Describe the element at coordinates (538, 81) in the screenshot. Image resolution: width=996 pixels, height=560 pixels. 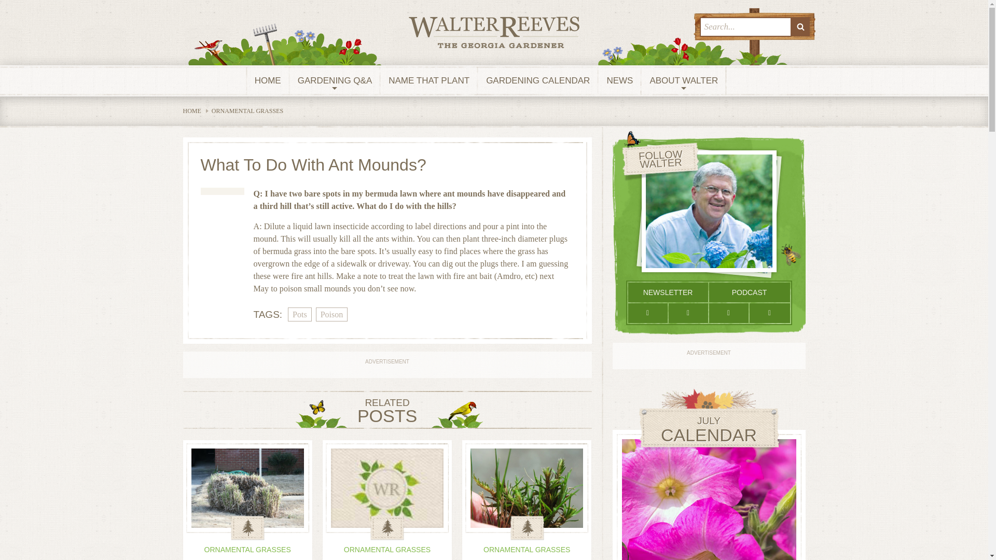
I see `GARDENING CALENDAR` at that location.